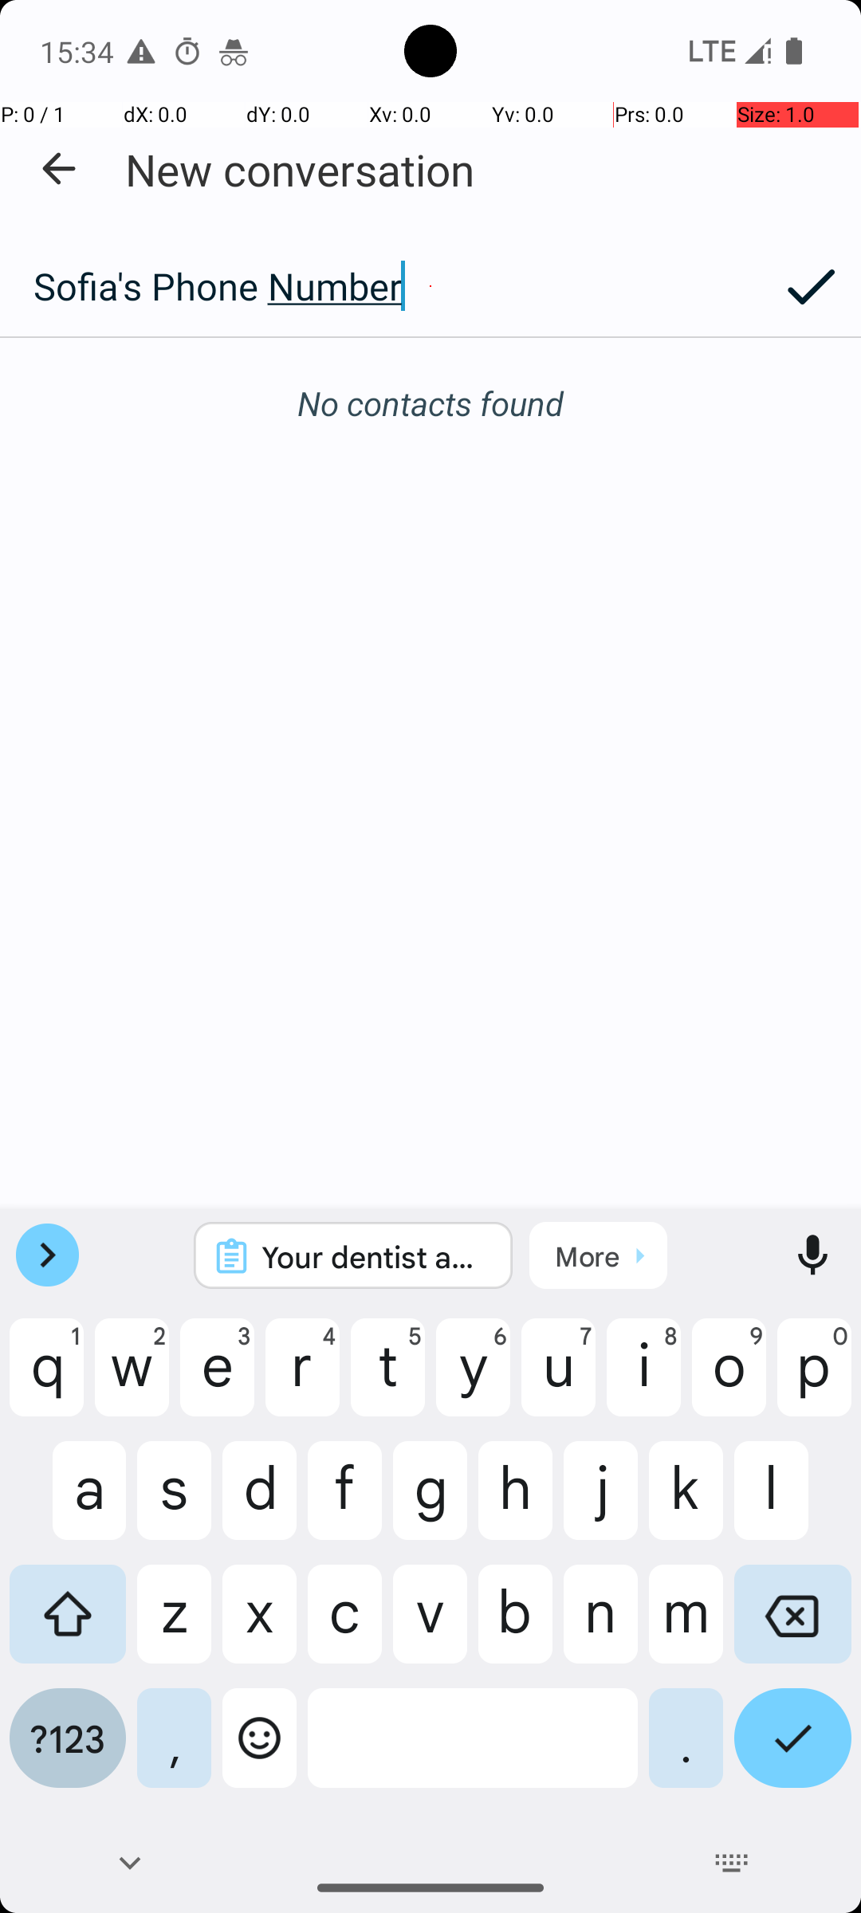 The height and width of the screenshot is (1913, 861). What do you see at coordinates (375, 1256) in the screenshot?
I see `Your dentist appointment is scheduled for 2 PM on Thursday.` at bounding box center [375, 1256].